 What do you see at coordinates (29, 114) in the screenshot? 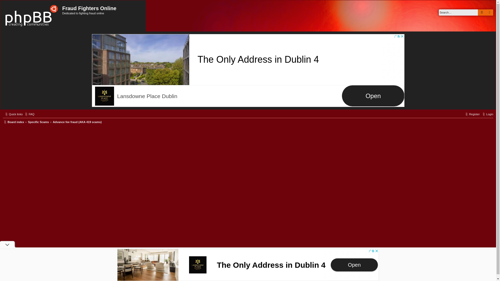
I see `FAQ` at bounding box center [29, 114].